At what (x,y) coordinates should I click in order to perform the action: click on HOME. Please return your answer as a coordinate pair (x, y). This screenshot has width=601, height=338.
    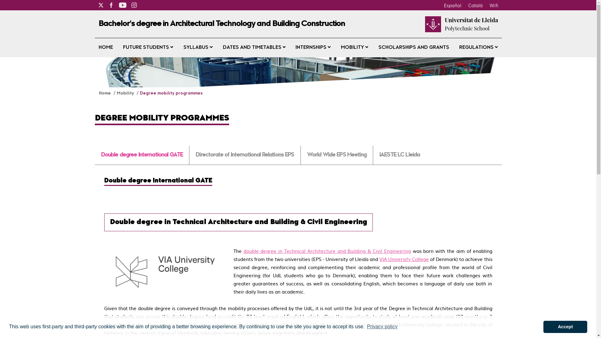
    Looking at the image, I should click on (105, 48).